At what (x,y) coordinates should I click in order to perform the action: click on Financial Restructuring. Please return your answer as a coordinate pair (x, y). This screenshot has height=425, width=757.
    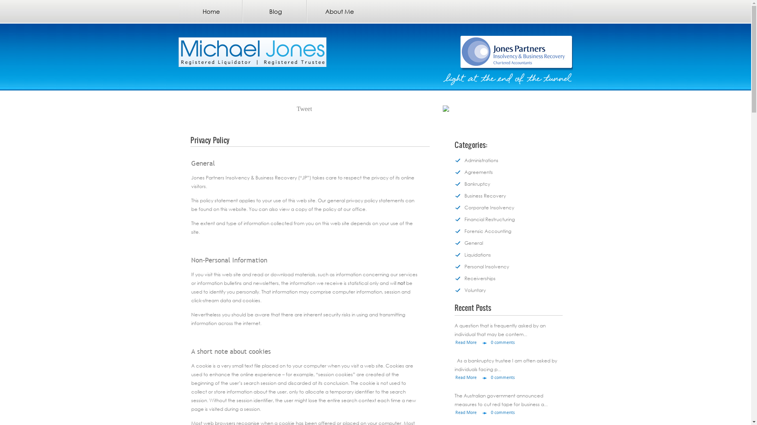
    Looking at the image, I should click on (484, 216).